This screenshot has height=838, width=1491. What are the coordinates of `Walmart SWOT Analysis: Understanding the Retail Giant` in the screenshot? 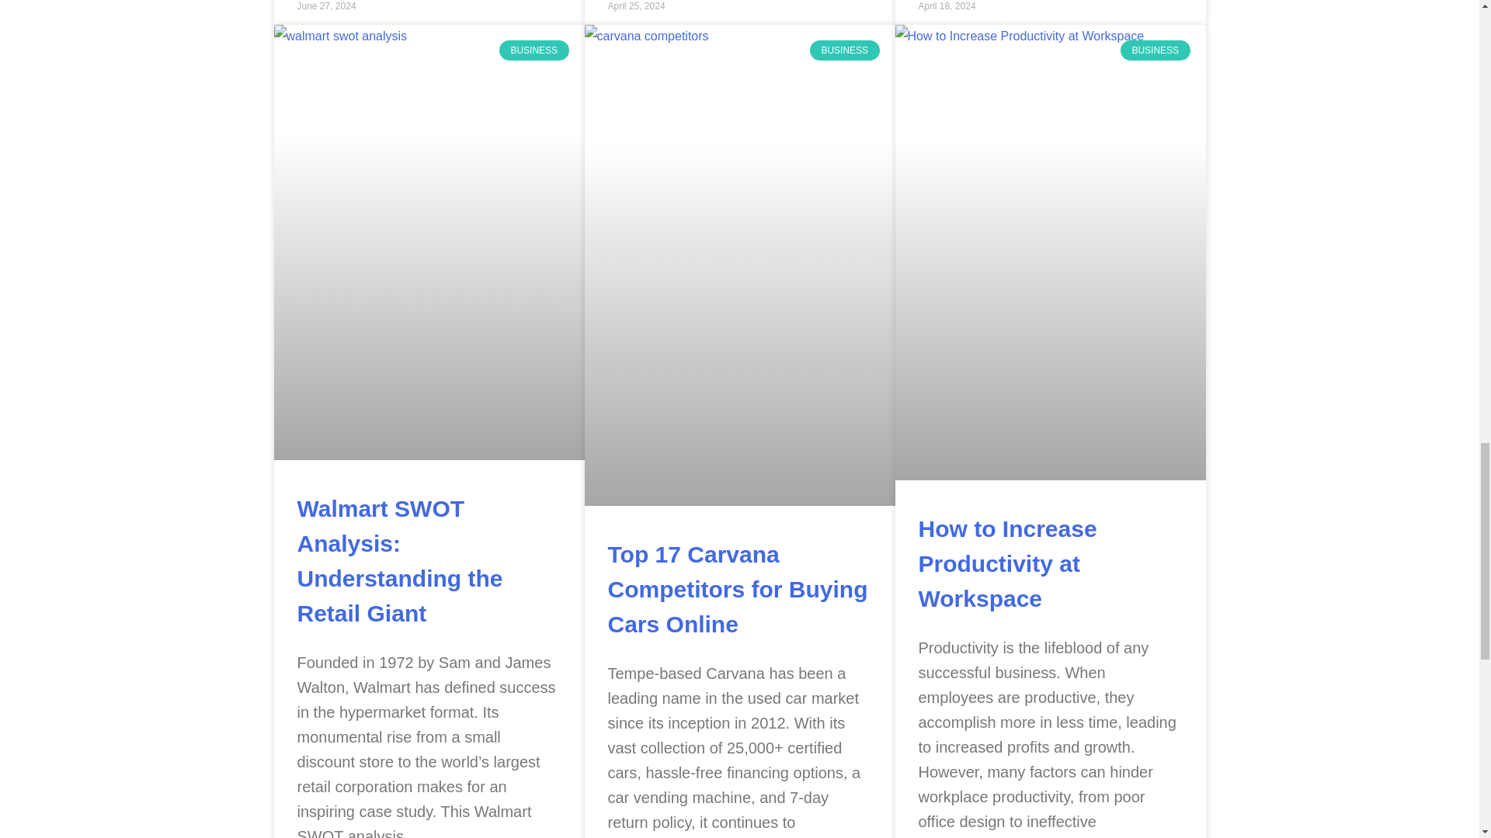 It's located at (399, 560).